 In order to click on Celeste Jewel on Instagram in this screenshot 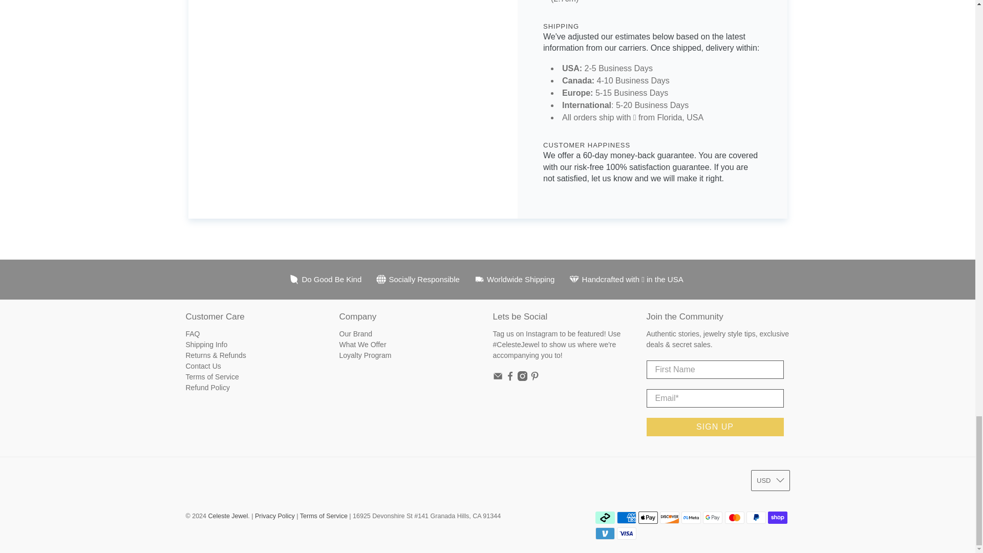, I will do `click(522, 378)`.